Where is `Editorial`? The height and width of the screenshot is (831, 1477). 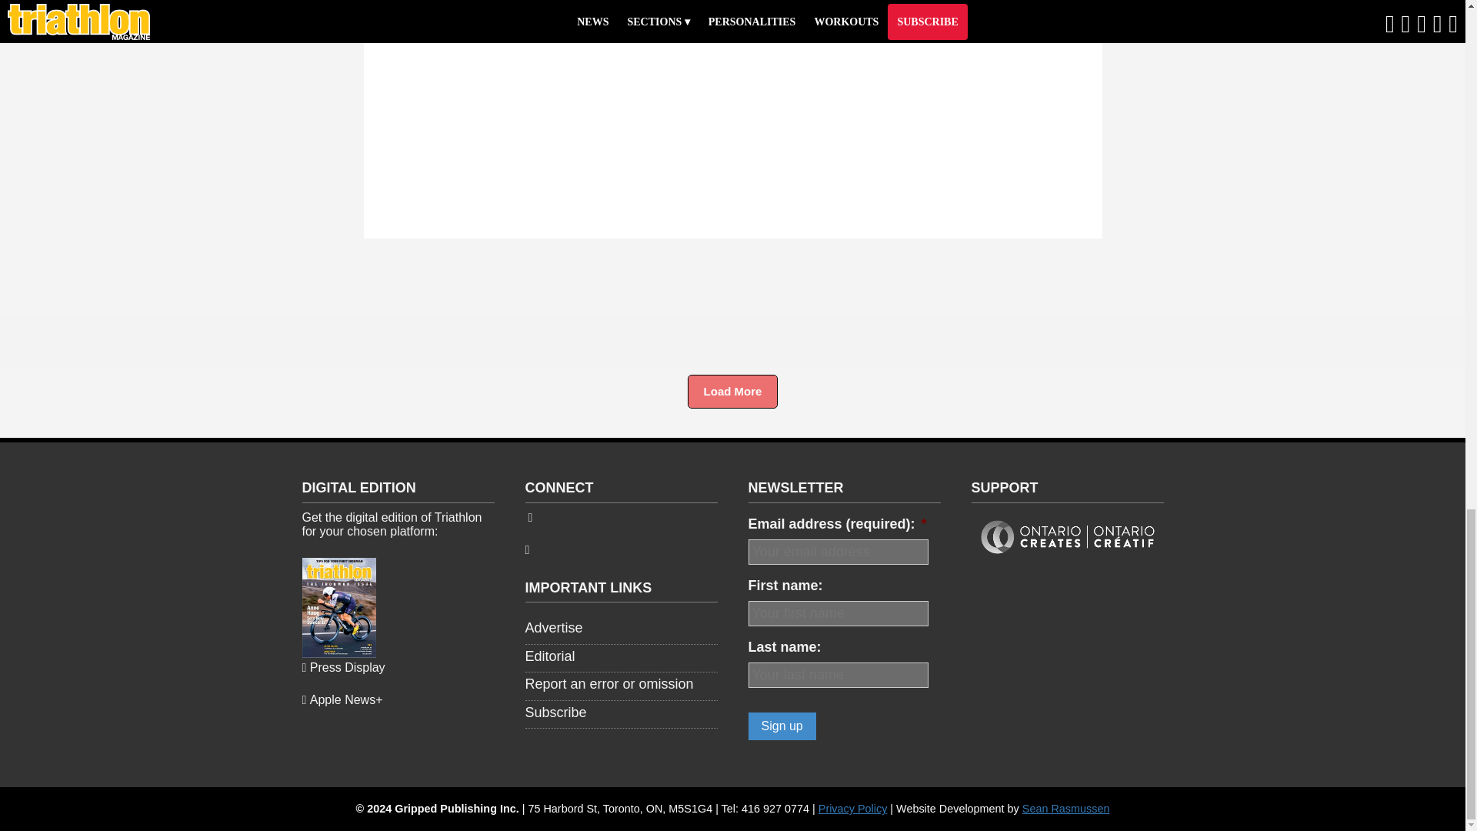 Editorial is located at coordinates (549, 656).